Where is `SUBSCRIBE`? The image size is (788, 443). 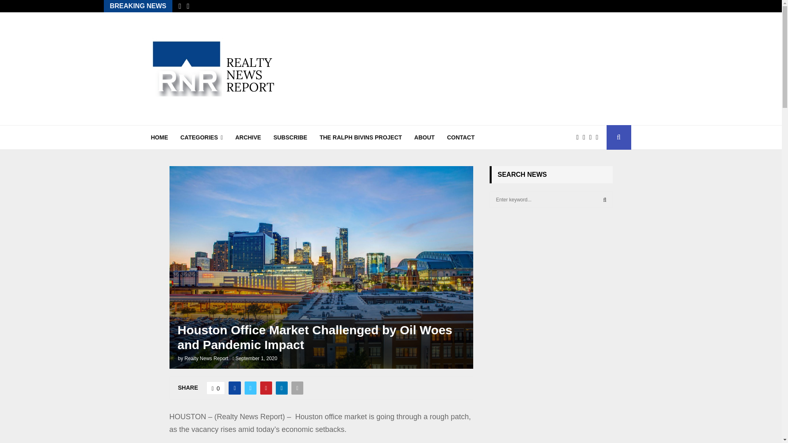
SUBSCRIBE is located at coordinates (290, 137).